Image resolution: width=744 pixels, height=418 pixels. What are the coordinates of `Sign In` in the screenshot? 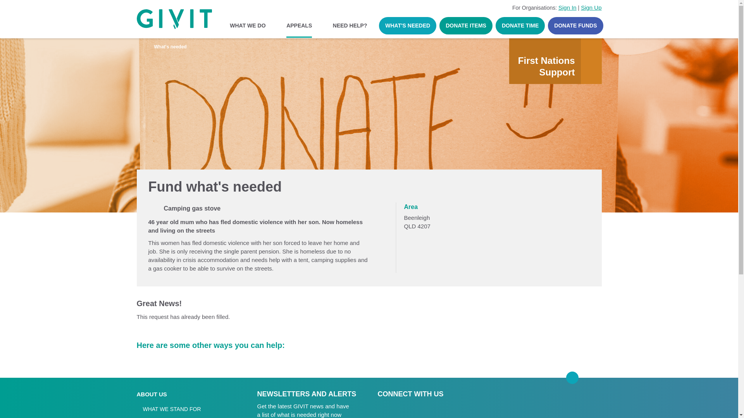 It's located at (567, 7).